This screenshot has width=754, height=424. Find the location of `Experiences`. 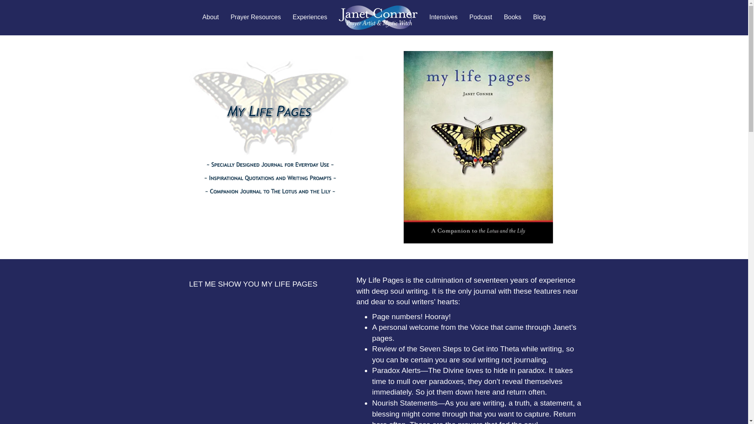

Experiences is located at coordinates (309, 17).